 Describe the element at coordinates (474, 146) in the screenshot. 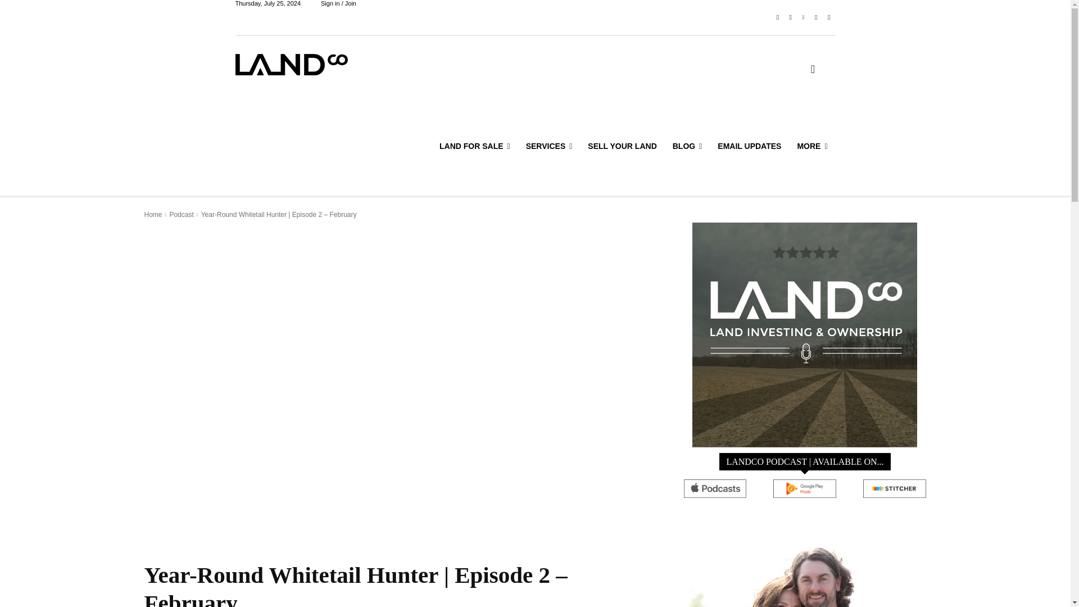

I see `LAND FOR SALE` at that location.